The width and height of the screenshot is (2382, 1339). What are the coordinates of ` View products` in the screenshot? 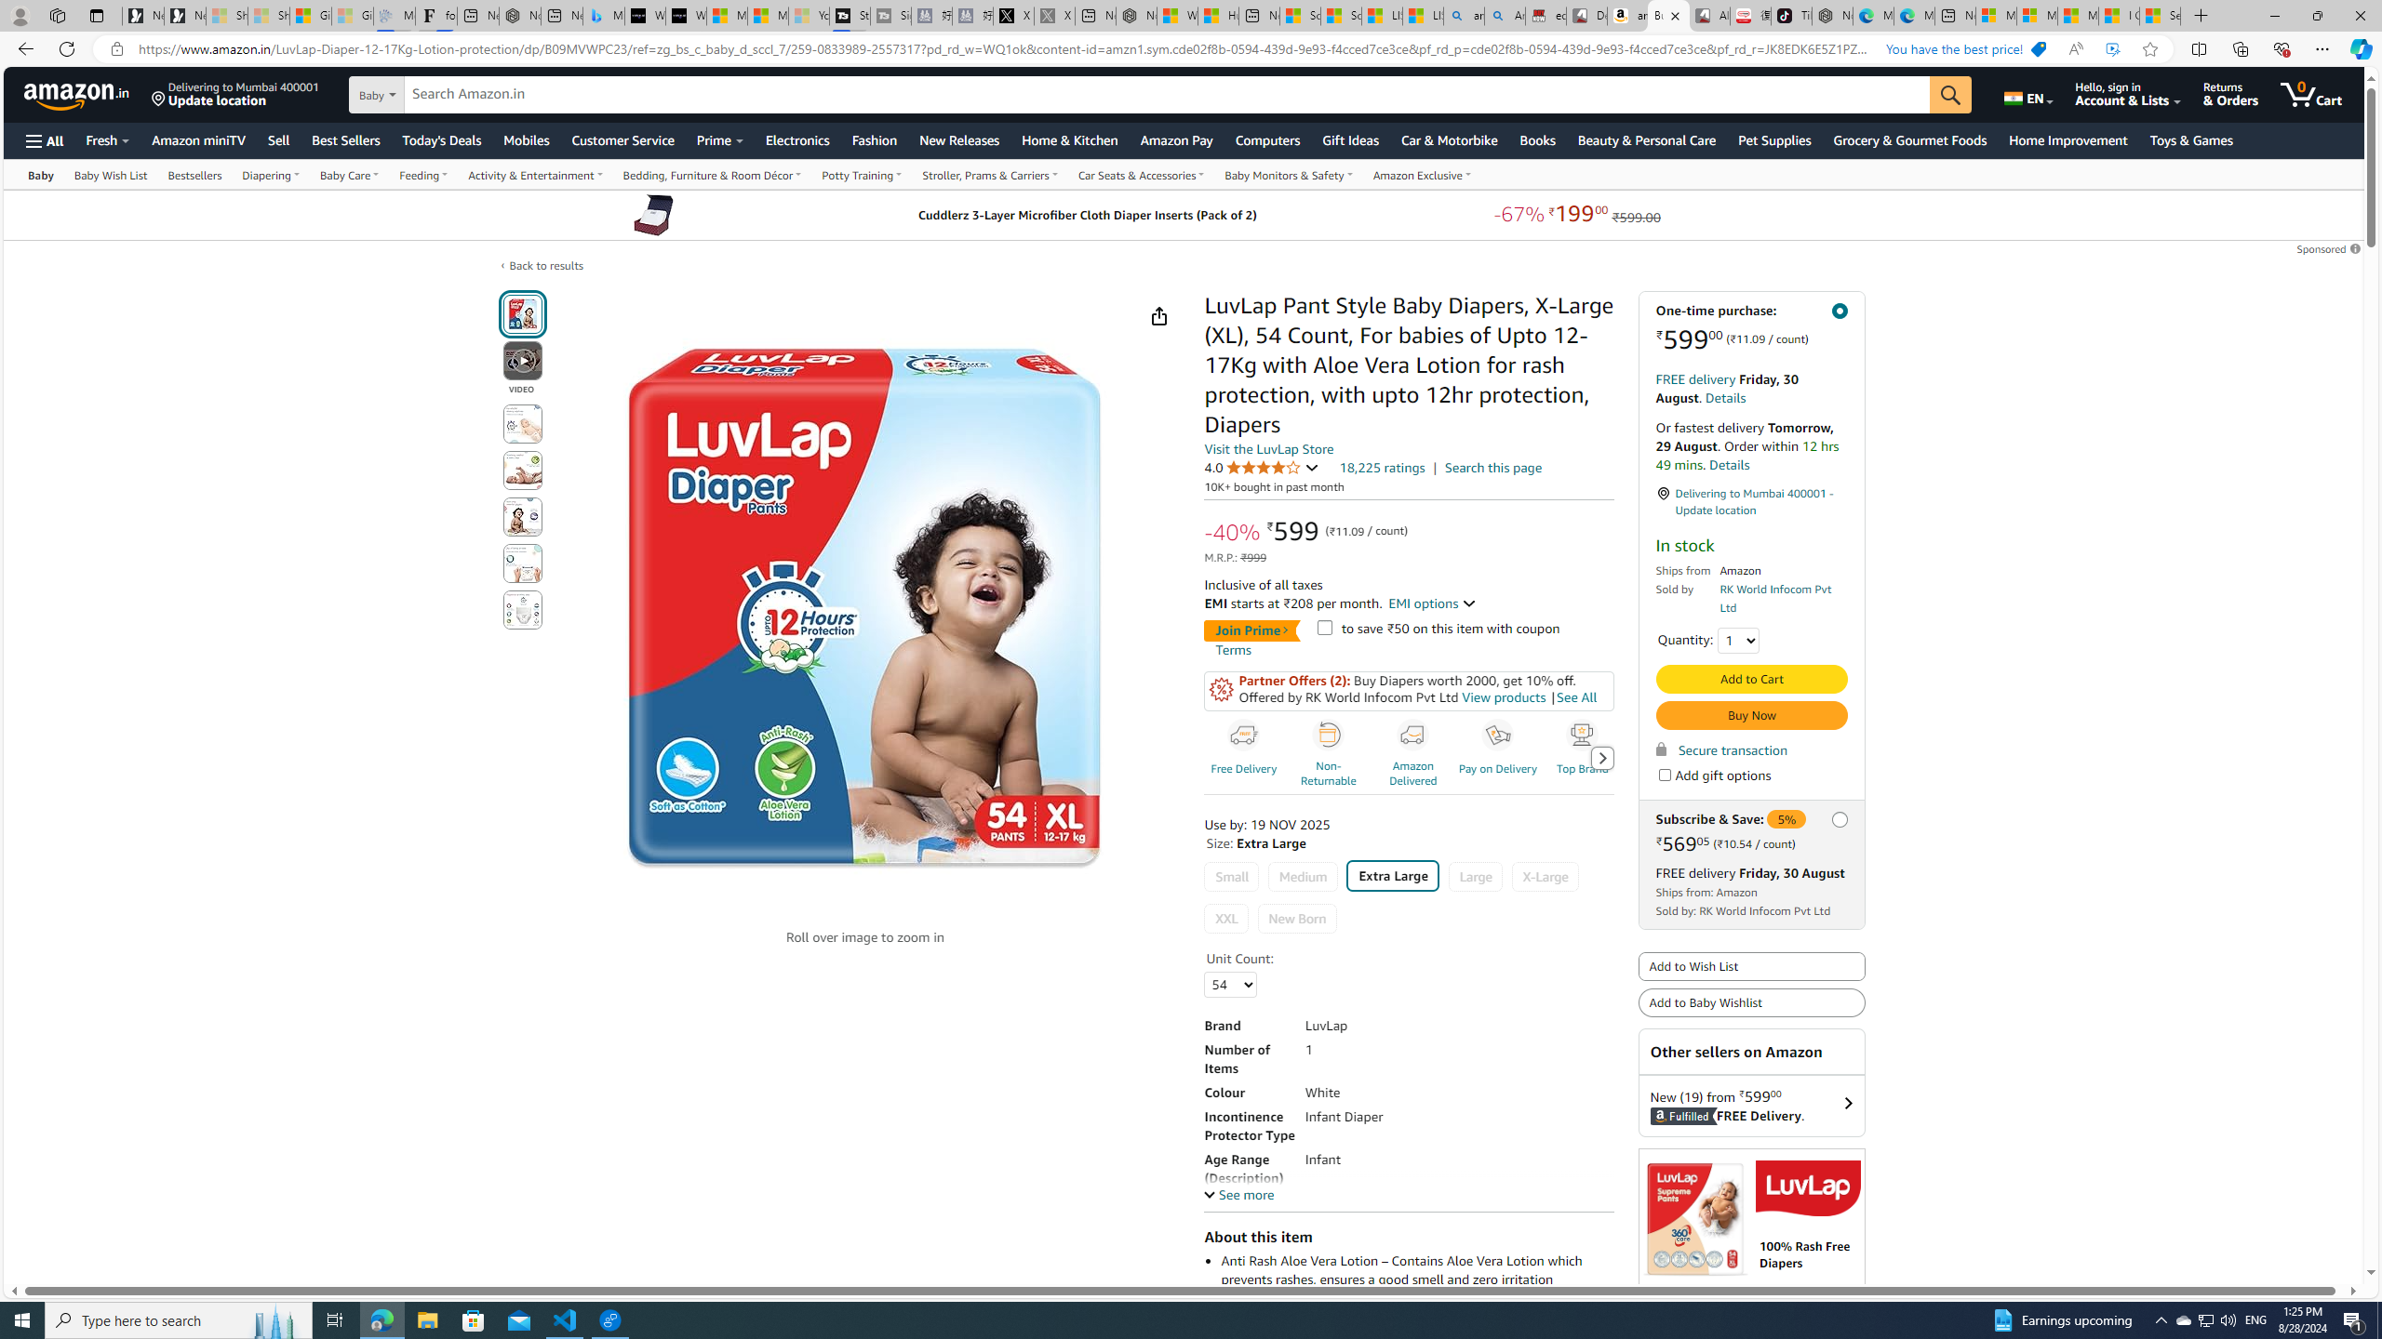 It's located at (1502, 697).